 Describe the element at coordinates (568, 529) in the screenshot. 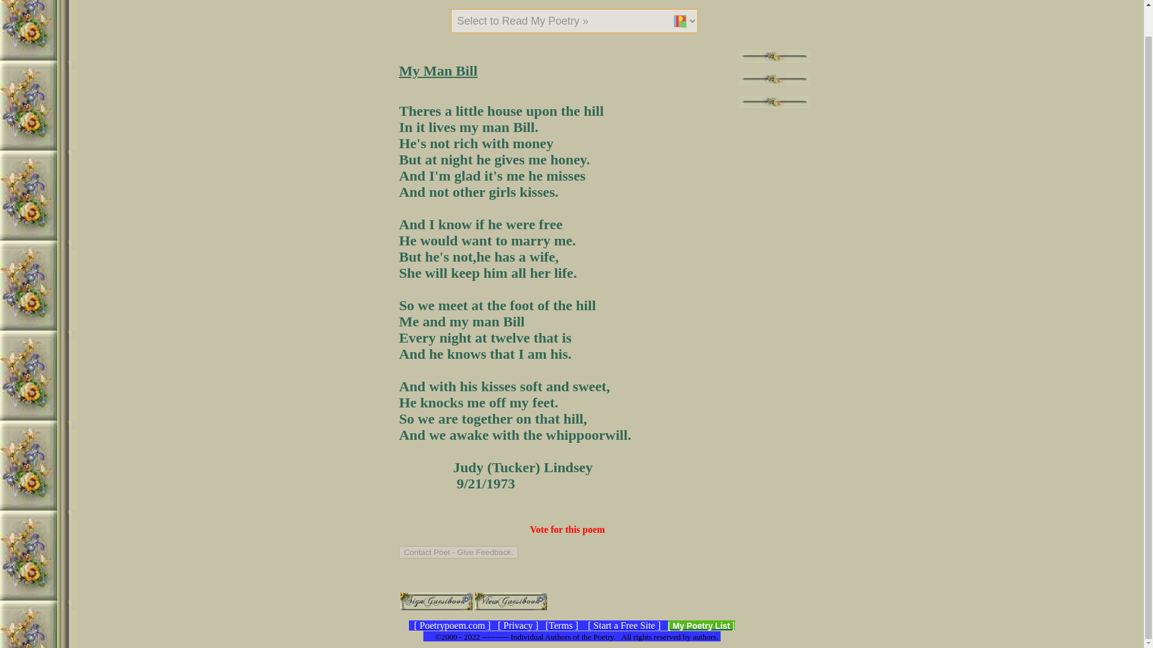

I see `Vote for this poem` at that location.